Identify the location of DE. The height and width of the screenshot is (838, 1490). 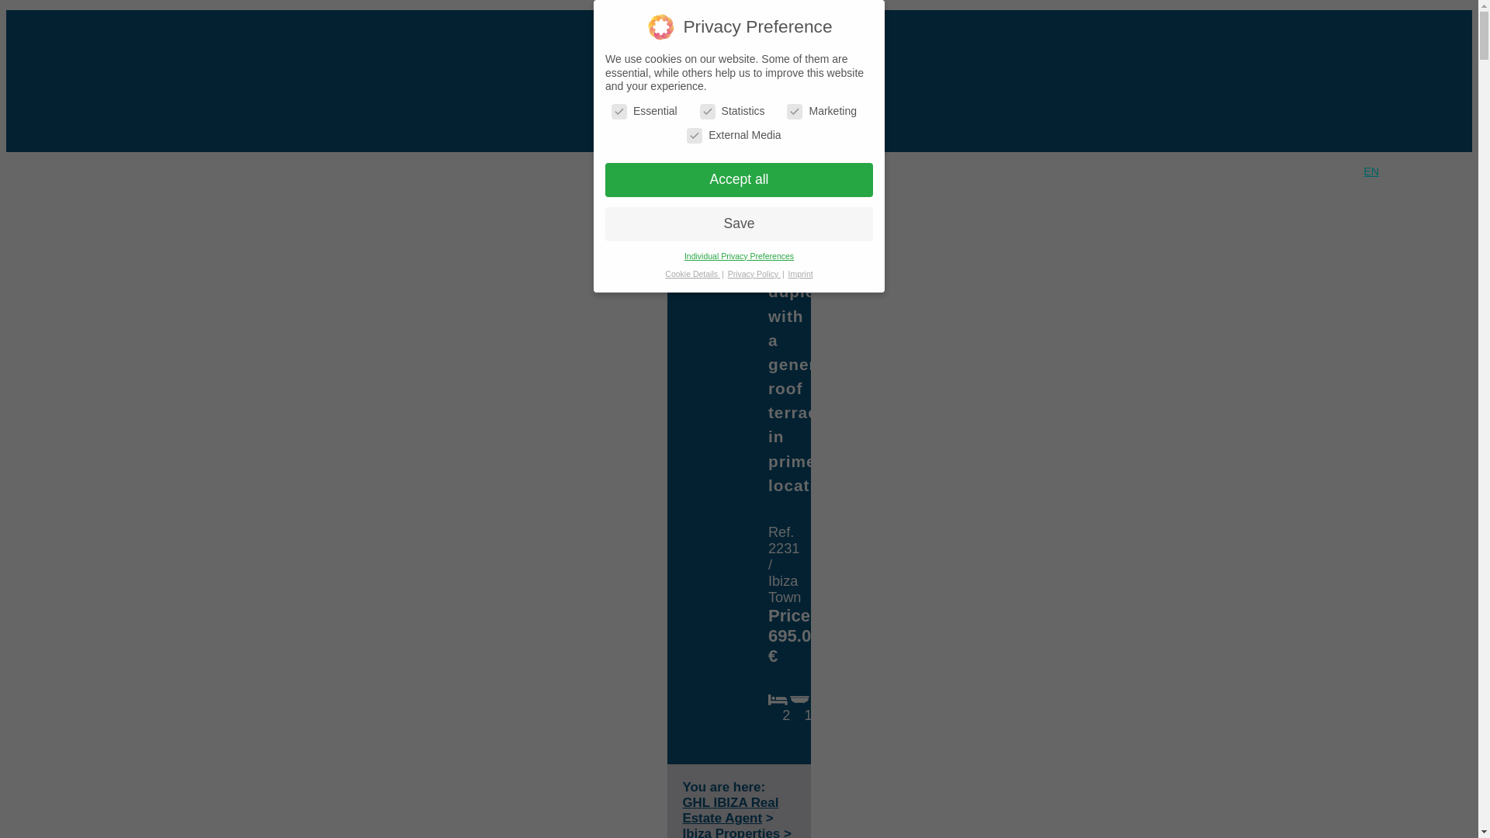
(1395, 171).